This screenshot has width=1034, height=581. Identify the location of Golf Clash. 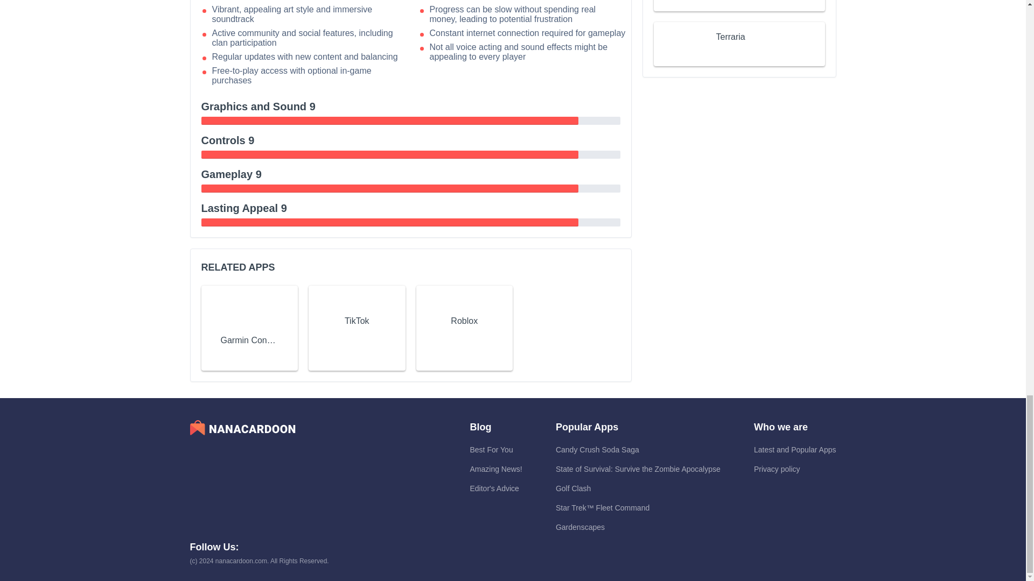
(573, 488).